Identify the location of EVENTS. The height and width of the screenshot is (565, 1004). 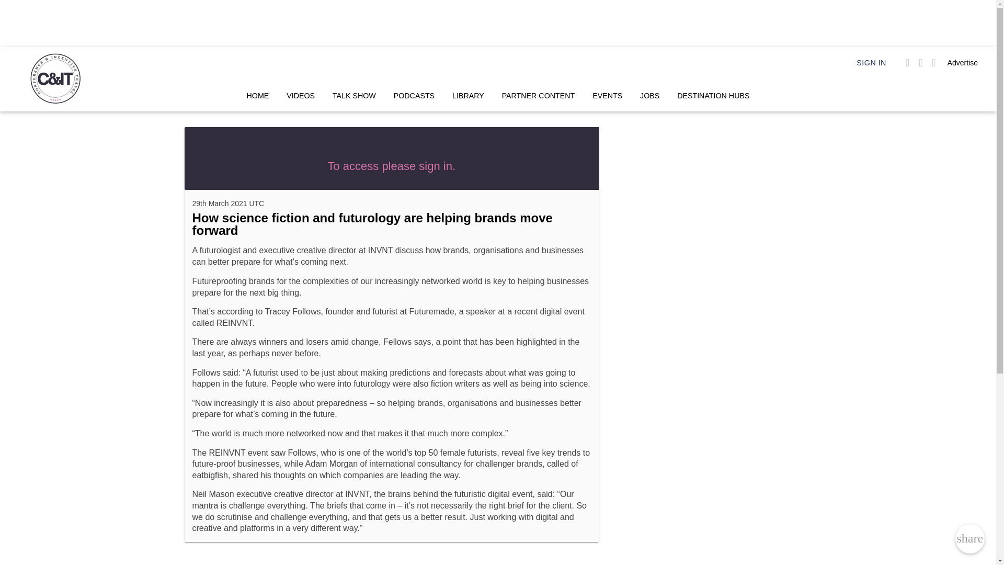
(607, 95).